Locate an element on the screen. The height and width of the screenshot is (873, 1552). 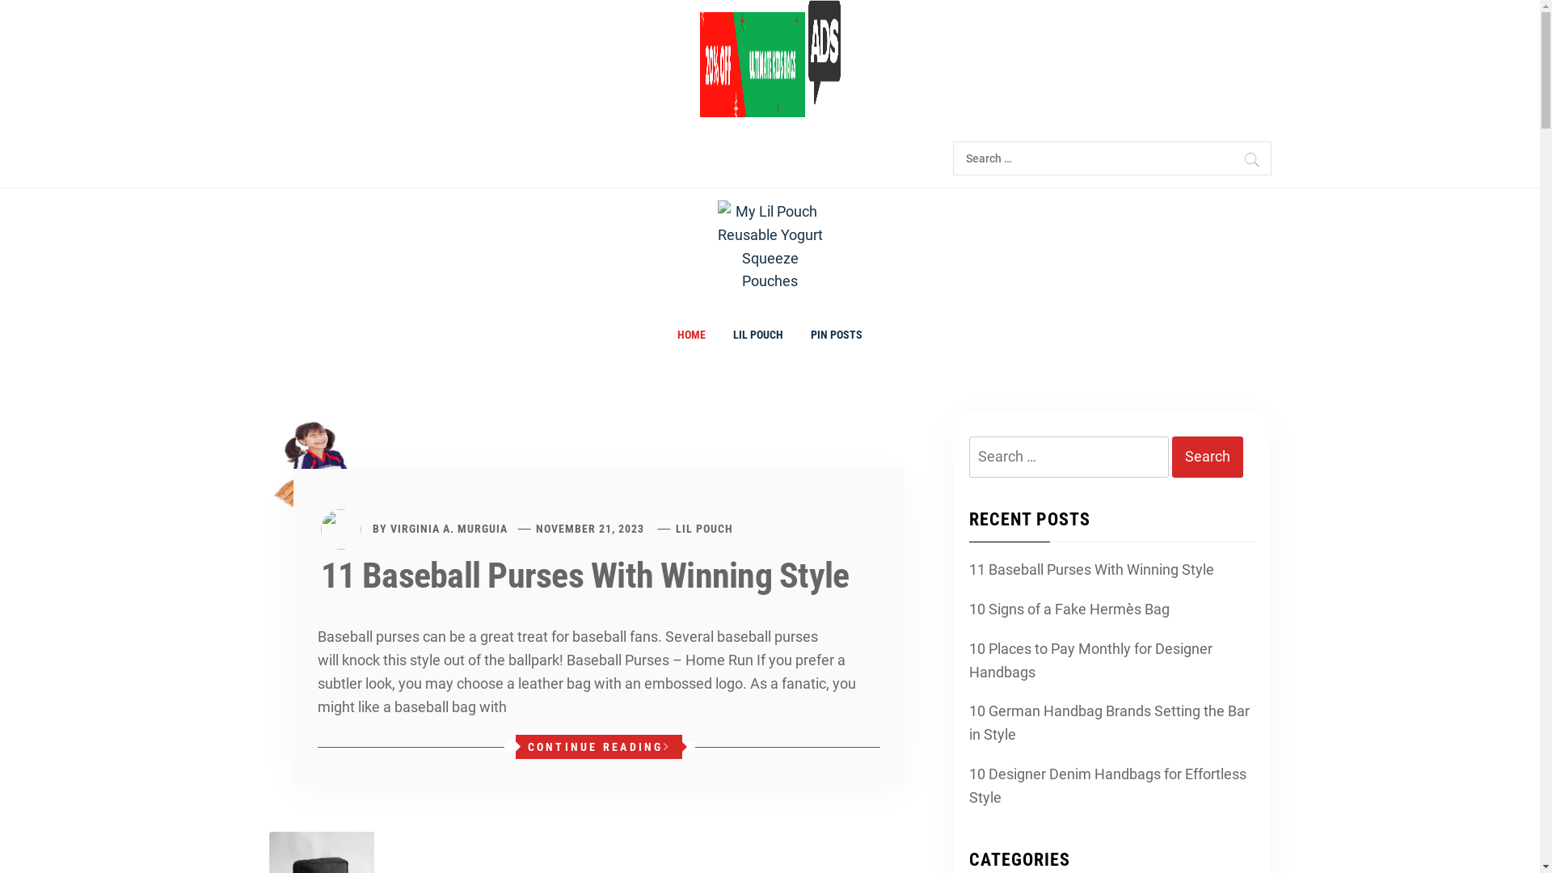
11 Baseball Purses With Winning Style is located at coordinates (1090, 571).